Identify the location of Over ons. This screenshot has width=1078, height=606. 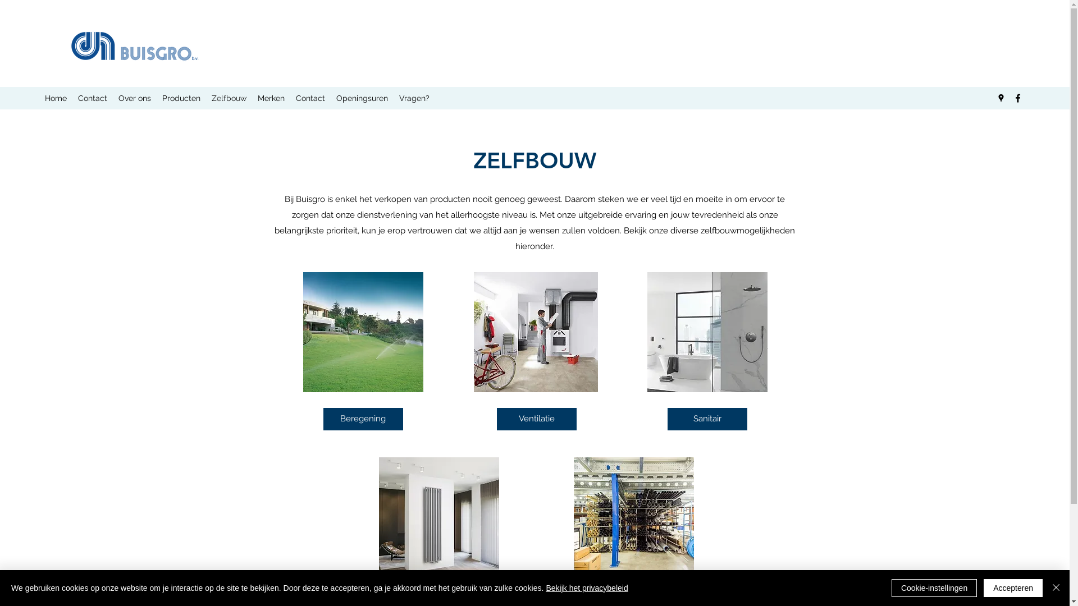
(135, 98).